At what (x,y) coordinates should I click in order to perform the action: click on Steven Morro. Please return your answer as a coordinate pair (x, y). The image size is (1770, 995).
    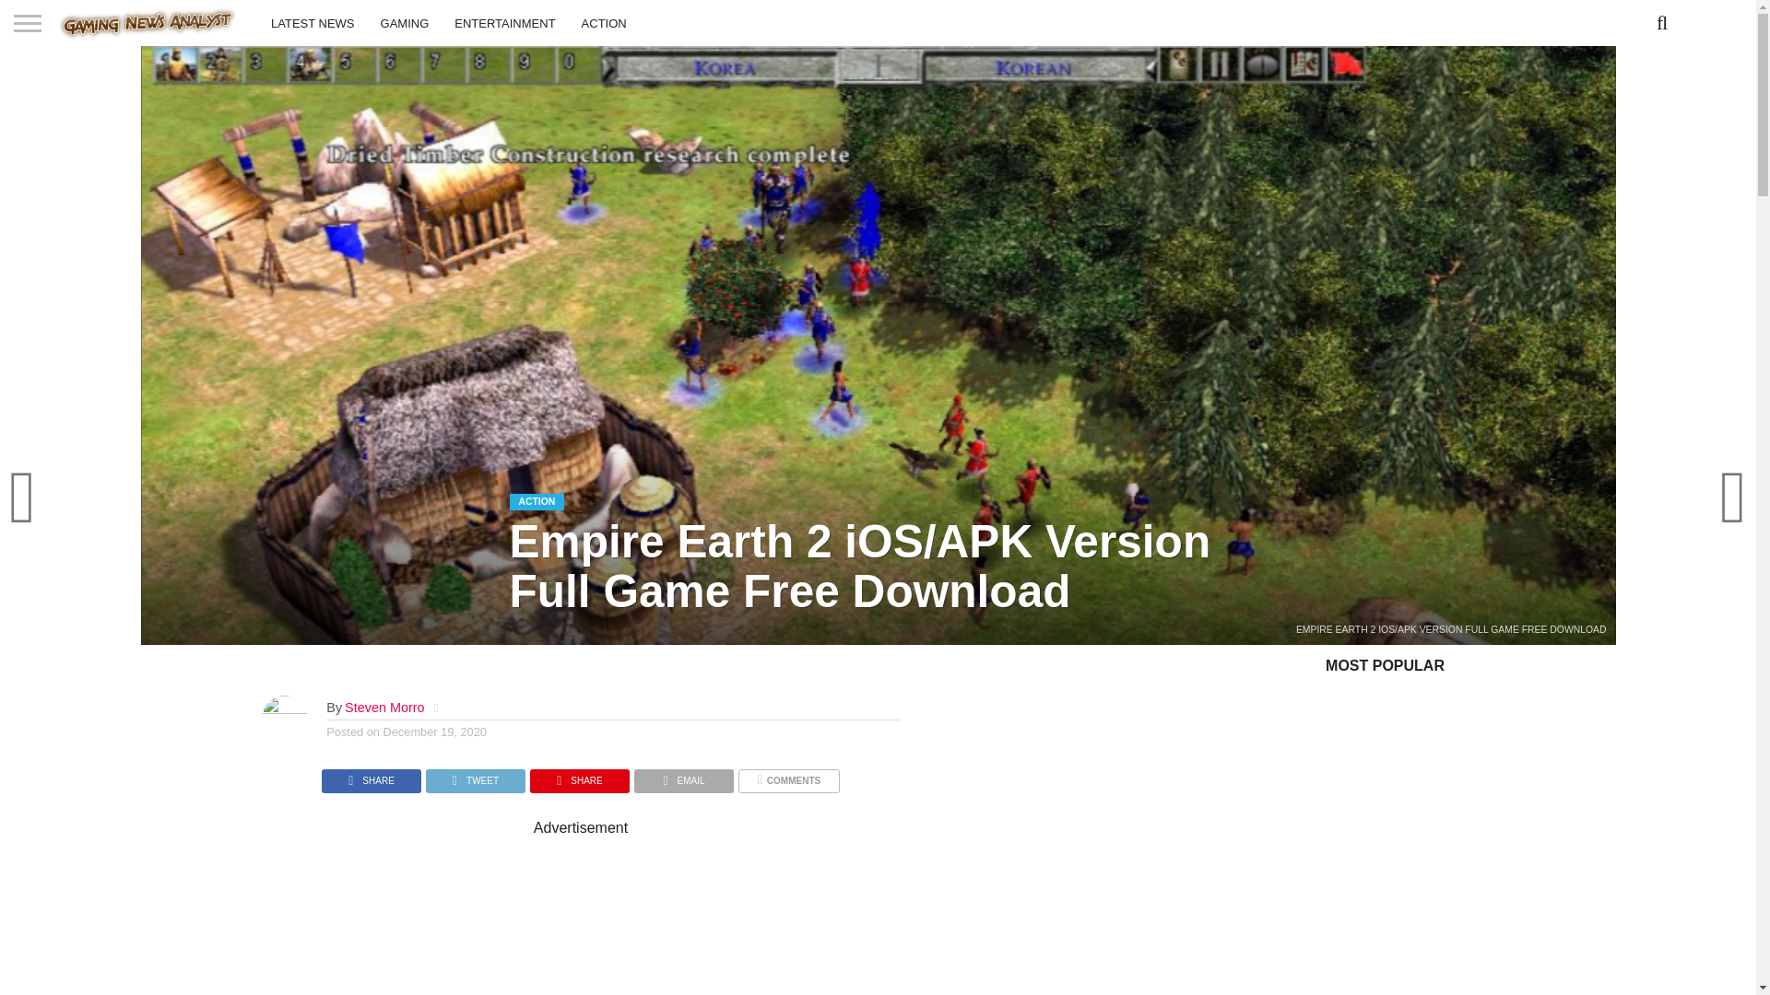
    Looking at the image, I should click on (384, 708).